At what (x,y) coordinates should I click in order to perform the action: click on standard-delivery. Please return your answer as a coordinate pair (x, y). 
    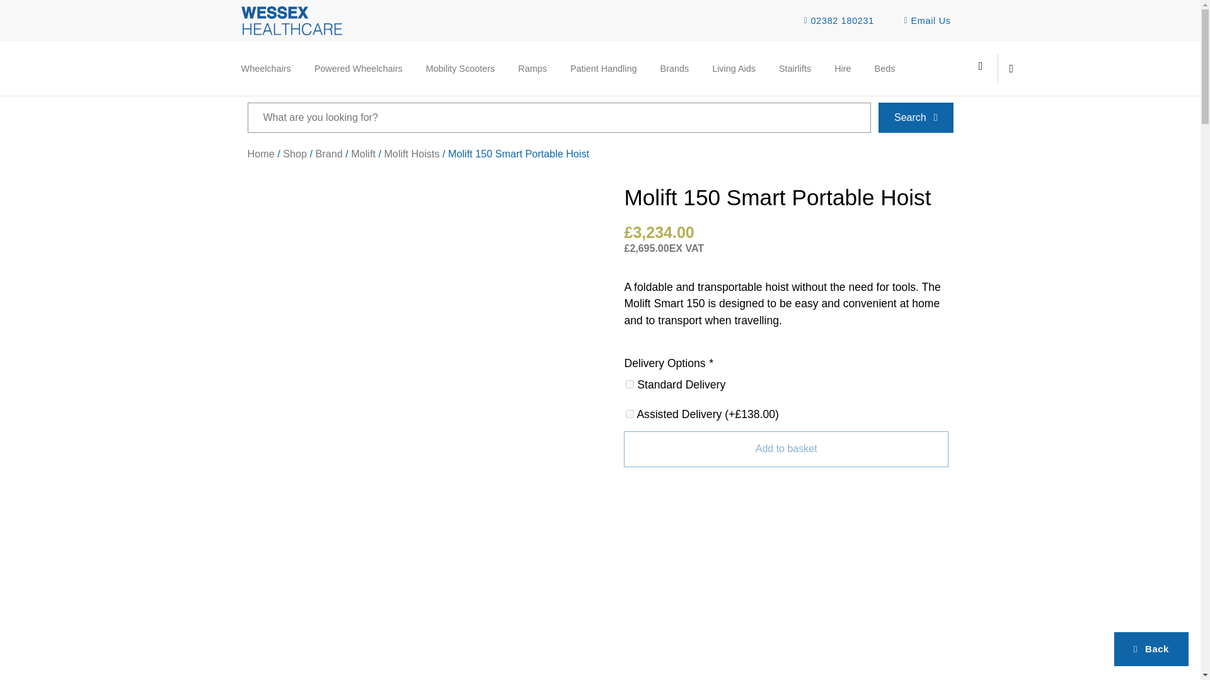
    Looking at the image, I should click on (630, 384).